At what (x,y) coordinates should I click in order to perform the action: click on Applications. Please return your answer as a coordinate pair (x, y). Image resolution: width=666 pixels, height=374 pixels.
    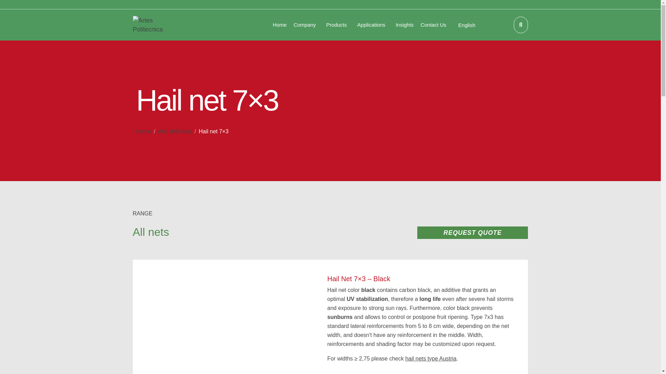
    Looking at the image, I should click on (373, 25).